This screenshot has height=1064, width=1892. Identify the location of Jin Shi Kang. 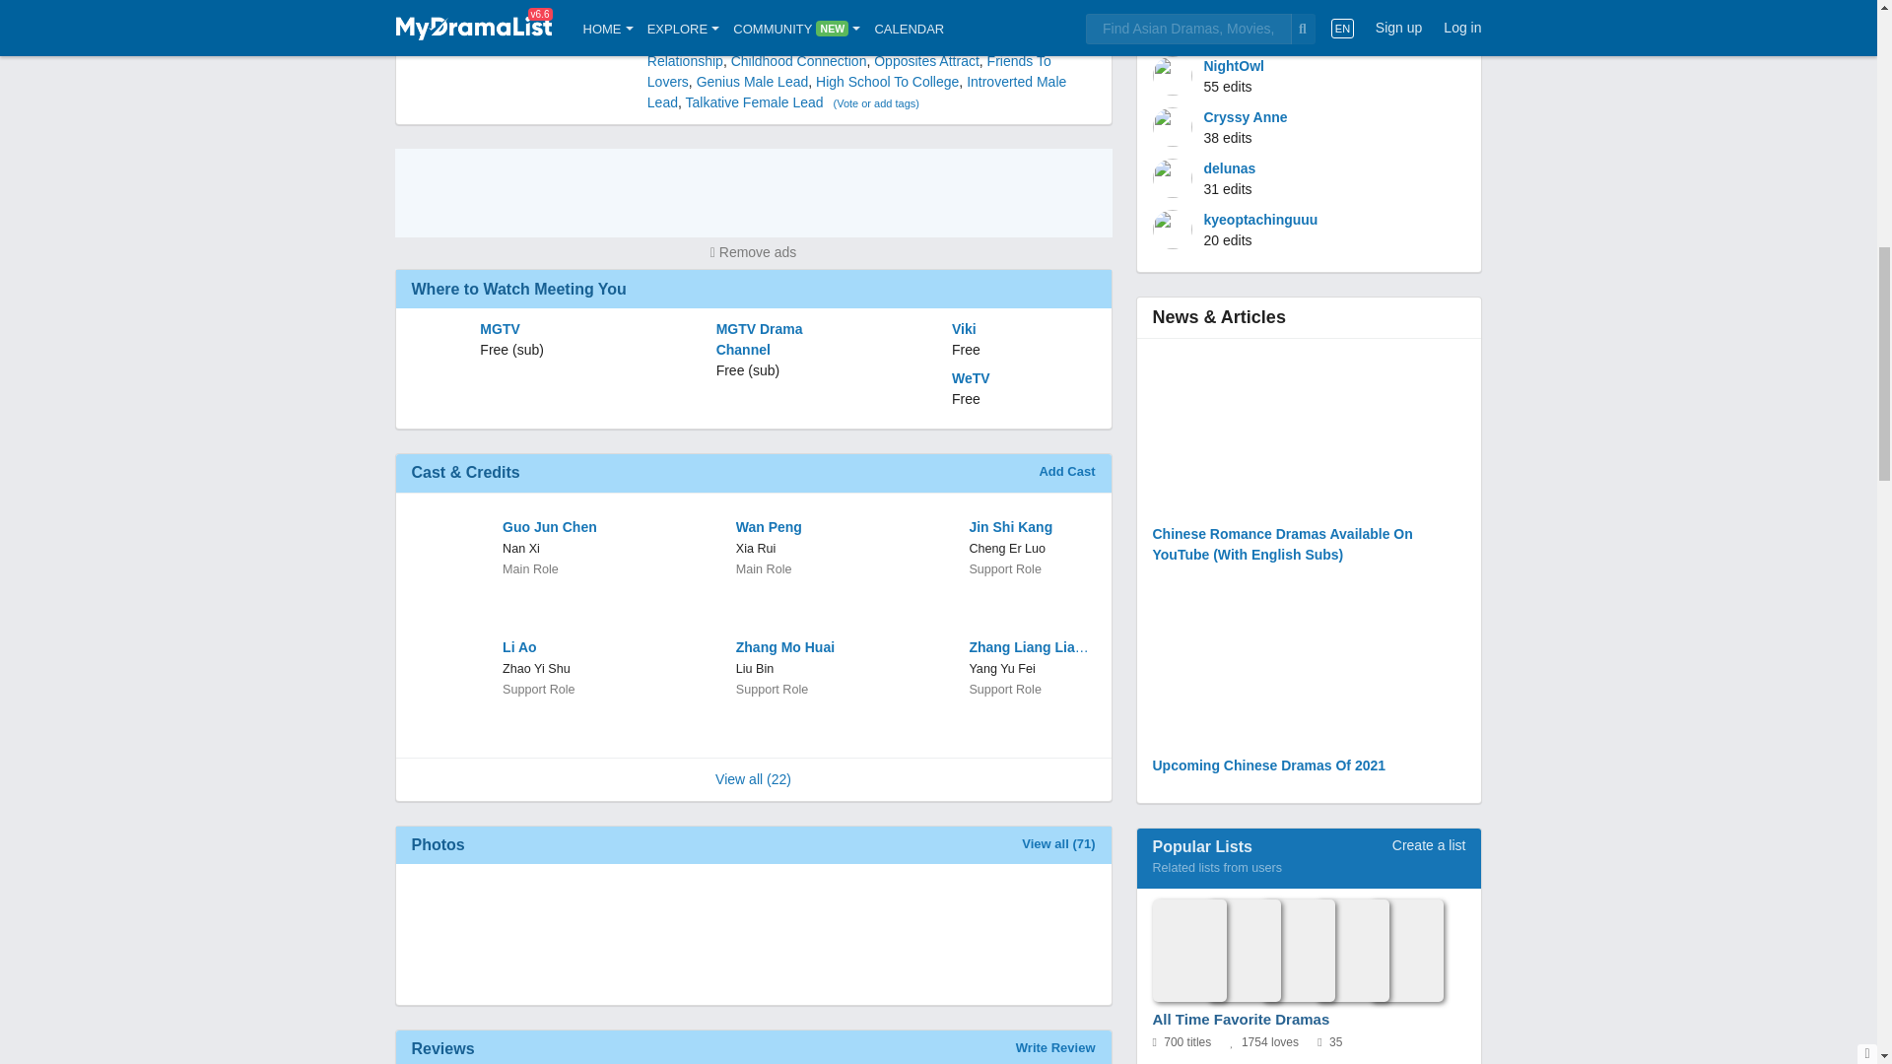
(1030, 527).